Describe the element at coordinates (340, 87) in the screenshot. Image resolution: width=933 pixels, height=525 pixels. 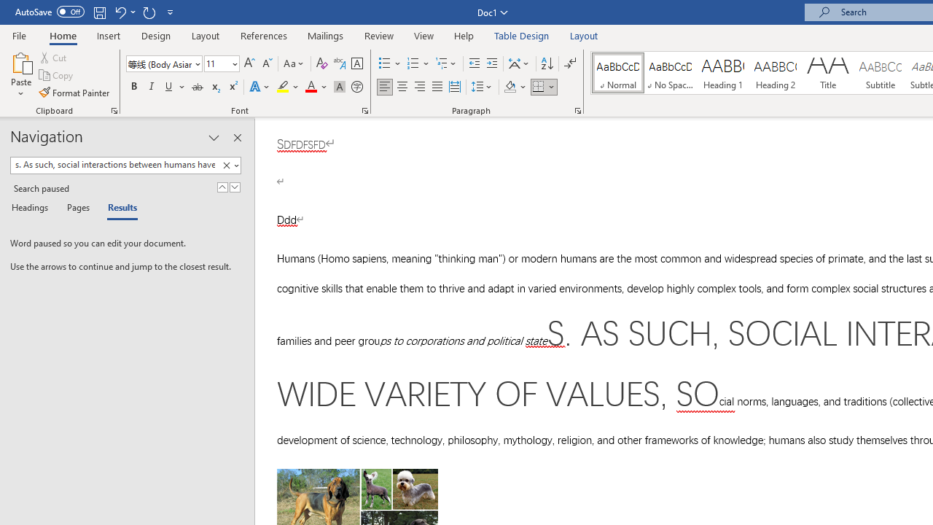
I see `Character Shading` at that location.